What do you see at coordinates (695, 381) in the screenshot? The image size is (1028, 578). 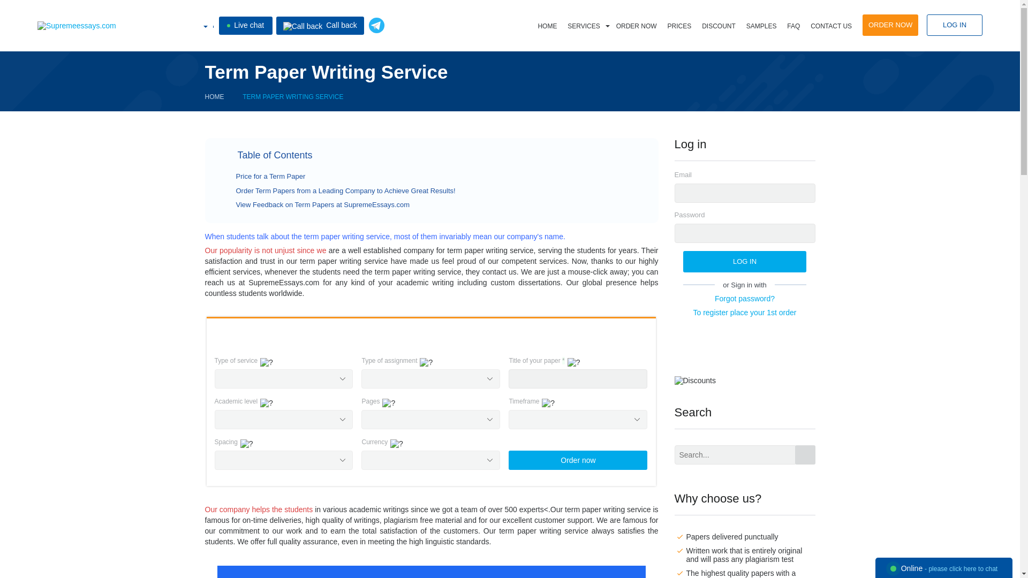 I see `Discounts` at bounding box center [695, 381].